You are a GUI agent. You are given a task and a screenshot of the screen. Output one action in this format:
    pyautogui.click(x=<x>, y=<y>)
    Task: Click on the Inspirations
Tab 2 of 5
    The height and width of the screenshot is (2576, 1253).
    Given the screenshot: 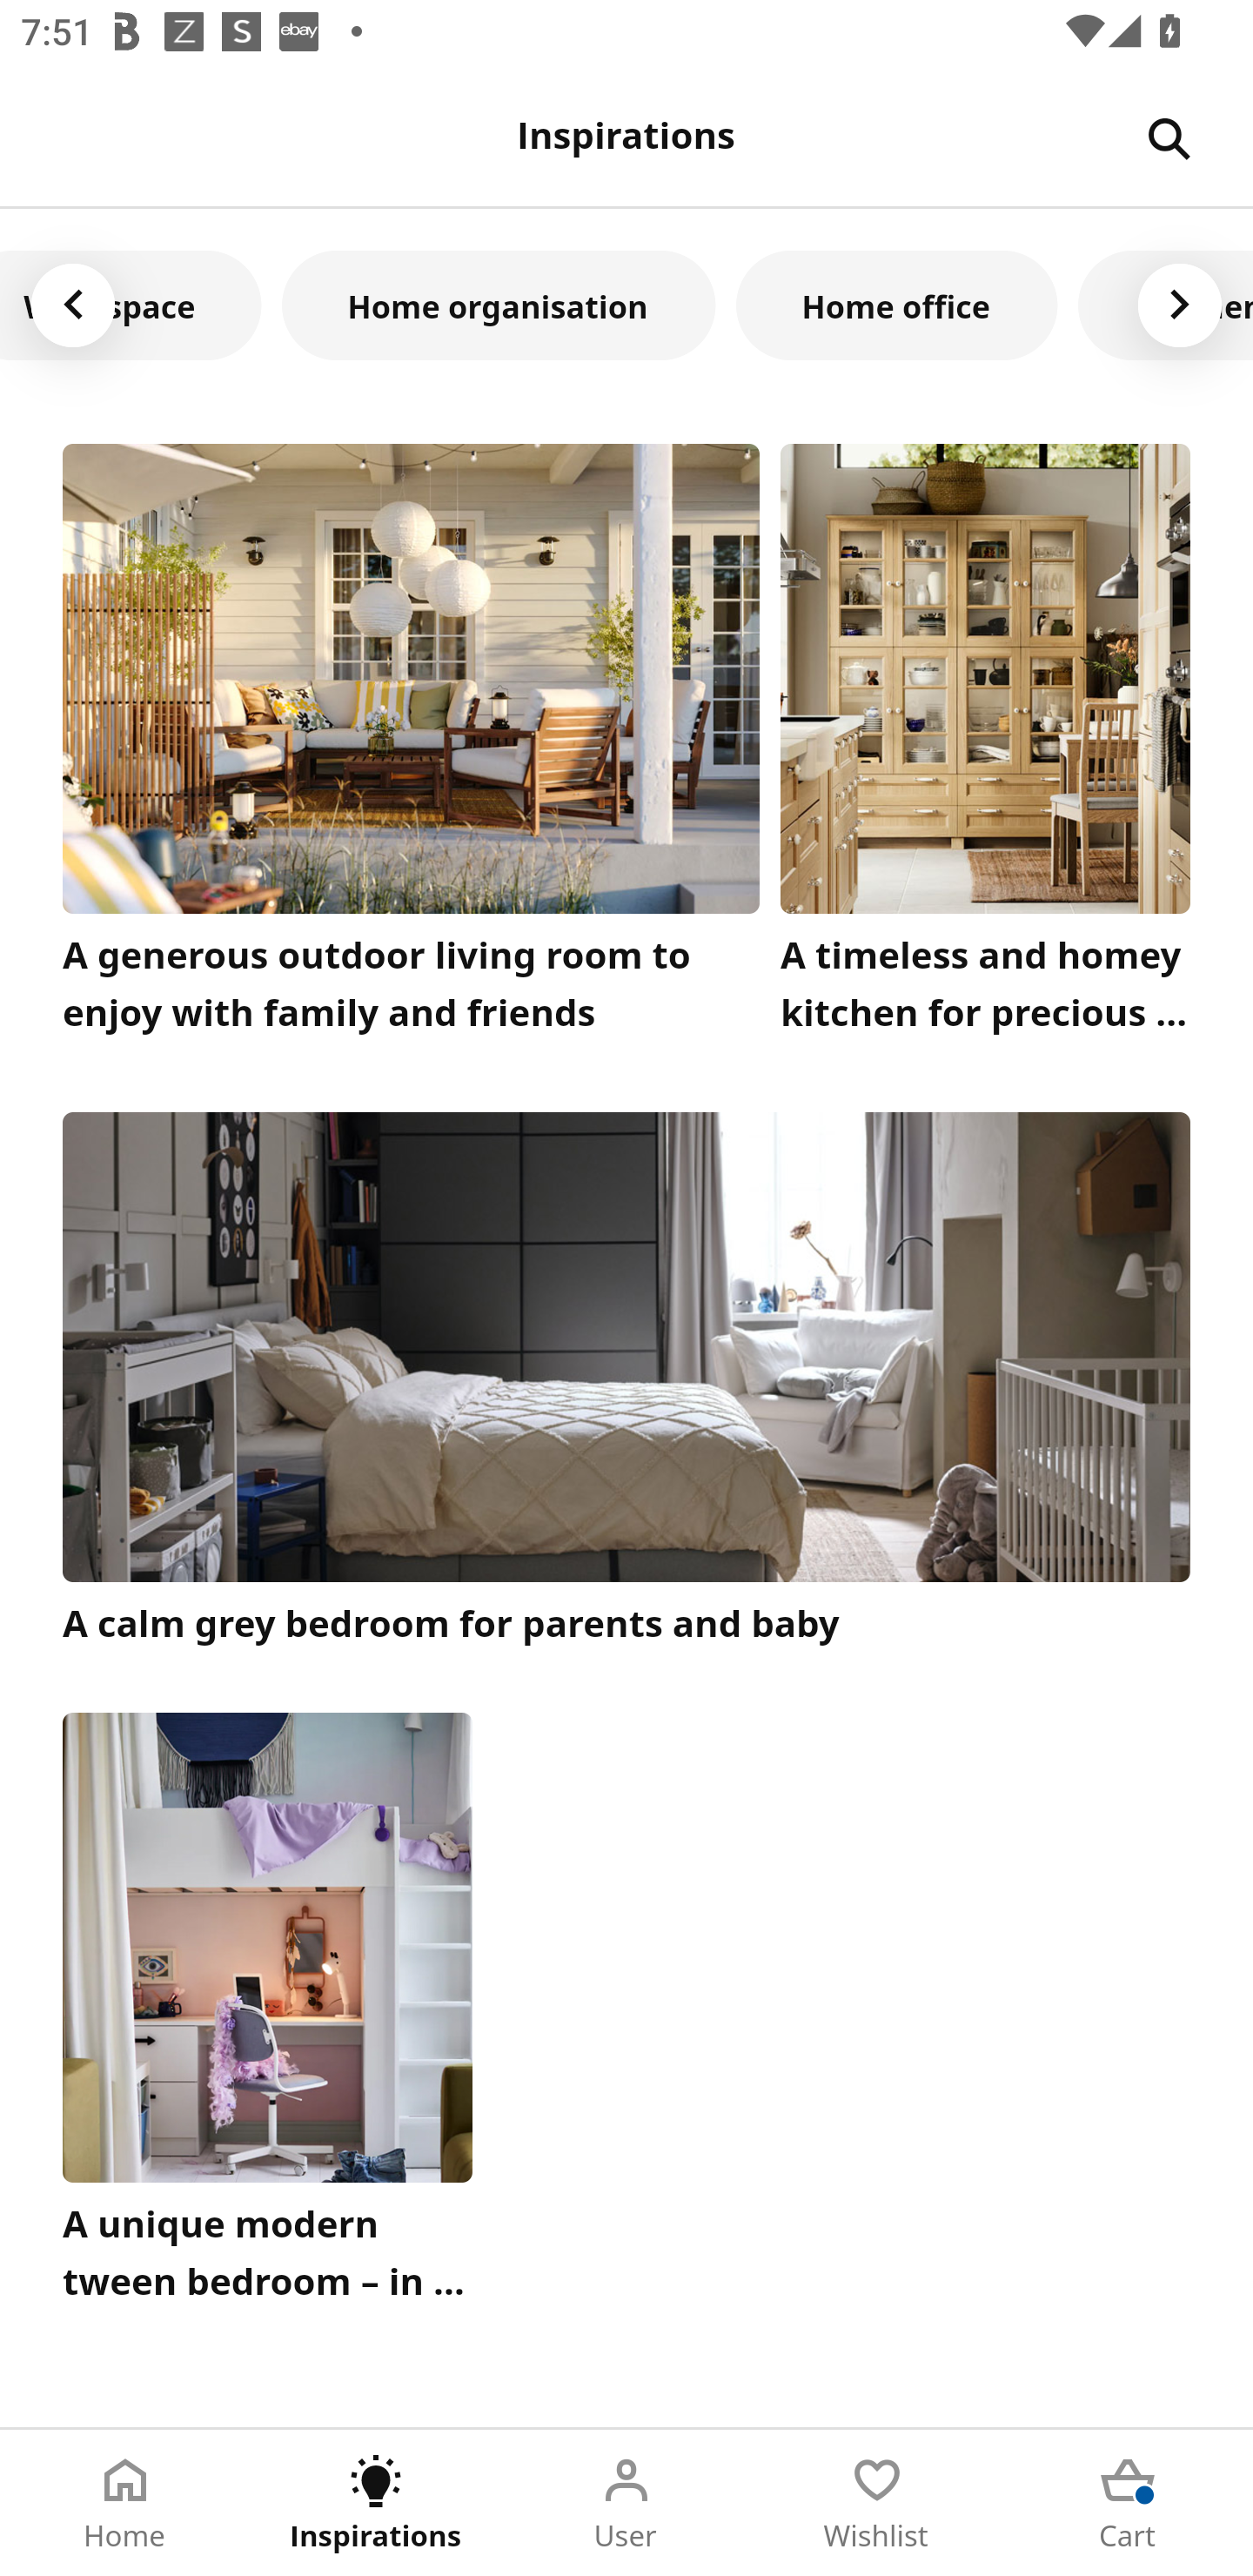 What is the action you would take?
    pyautogui.click(x=376, y=2503)
    